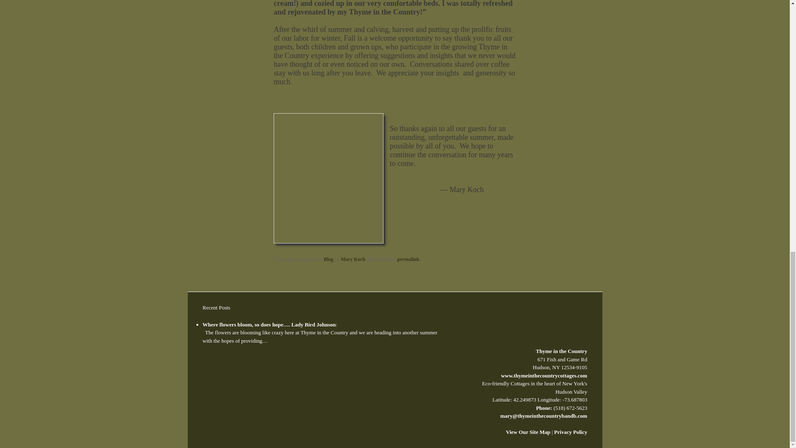 The width and height of the screenshot is (796, 448). I want to click on View Our Site Map, so click(527, 431).